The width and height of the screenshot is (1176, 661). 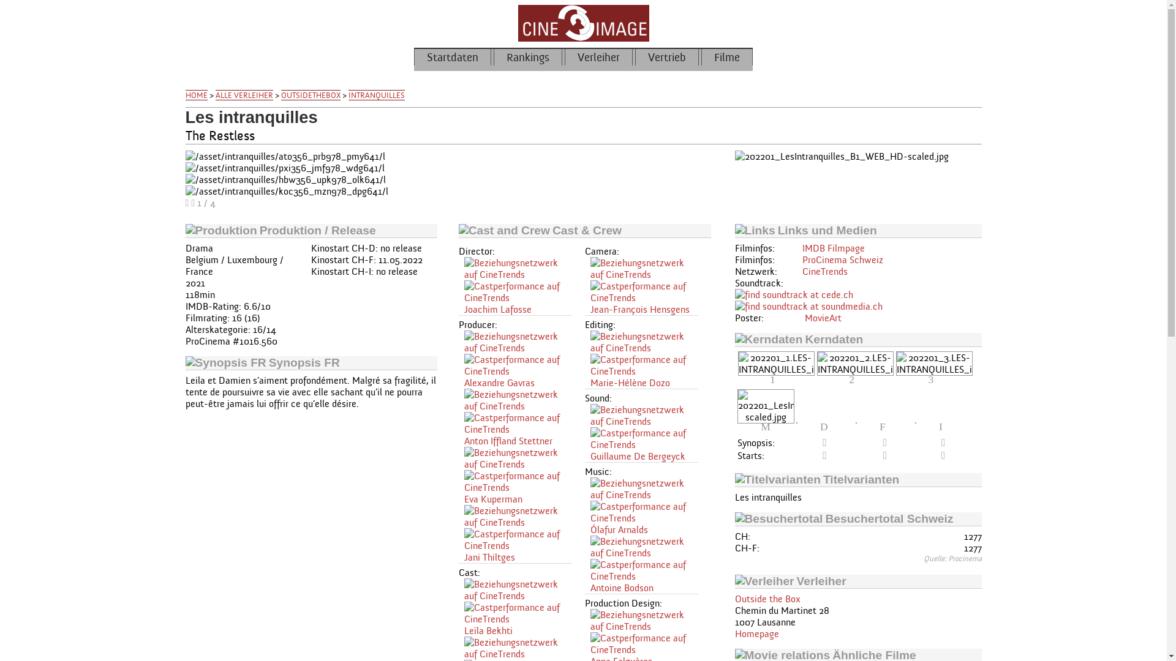 What do you see at coordinates (644, 269) in the screenshot?
I see `Beziehungsnetzwerk auf CineTrends` at bounding box center [644, 269].